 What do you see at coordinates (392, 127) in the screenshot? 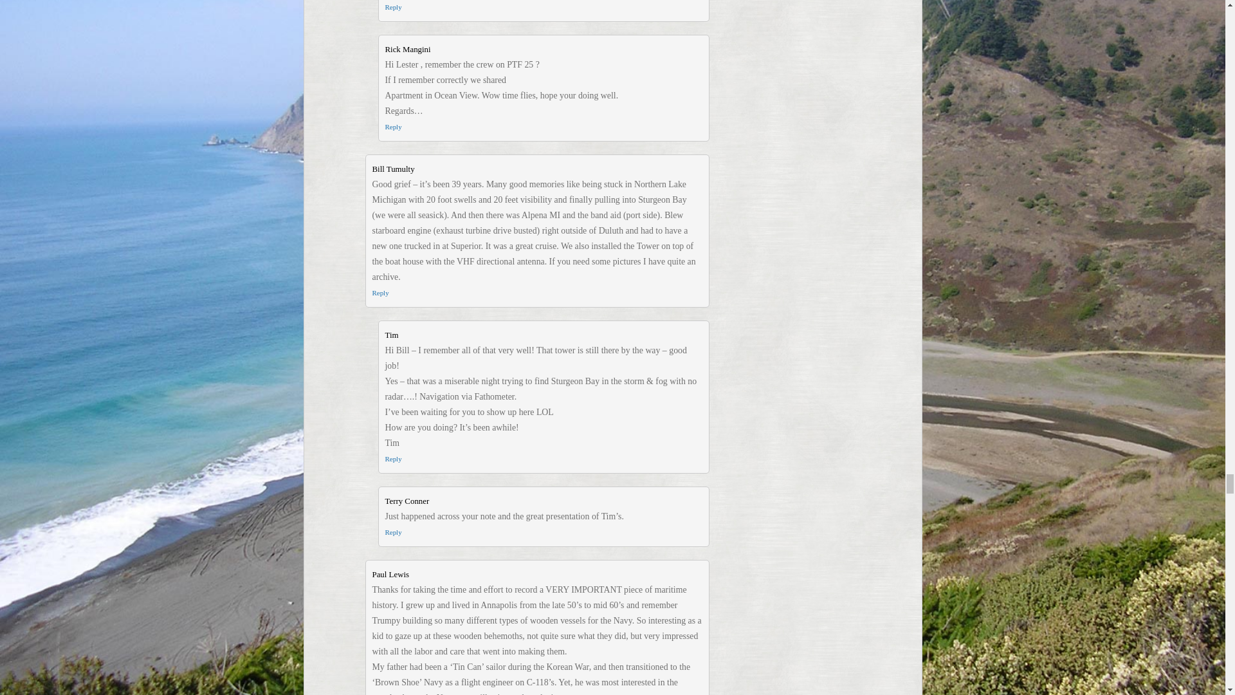
I see `Reply` at bounding box center [392, 127].